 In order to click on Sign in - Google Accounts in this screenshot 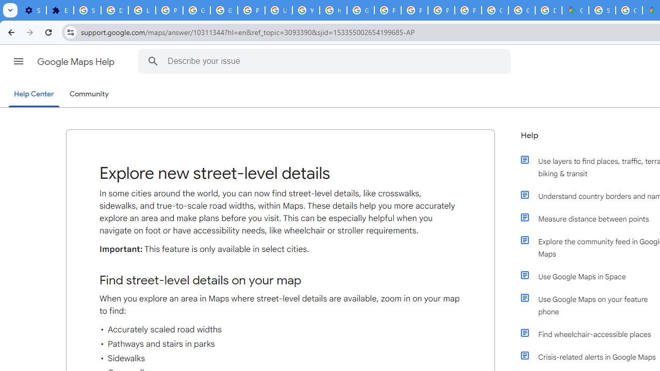, I will do `click(87, 10)`.